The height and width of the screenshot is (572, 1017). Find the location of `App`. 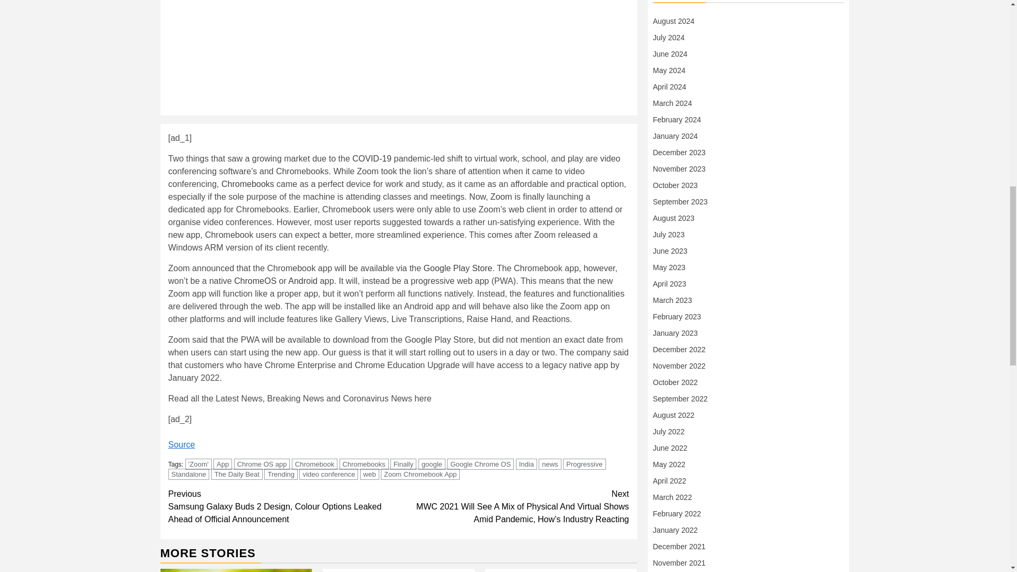

App is located at coordinates (222, 464).